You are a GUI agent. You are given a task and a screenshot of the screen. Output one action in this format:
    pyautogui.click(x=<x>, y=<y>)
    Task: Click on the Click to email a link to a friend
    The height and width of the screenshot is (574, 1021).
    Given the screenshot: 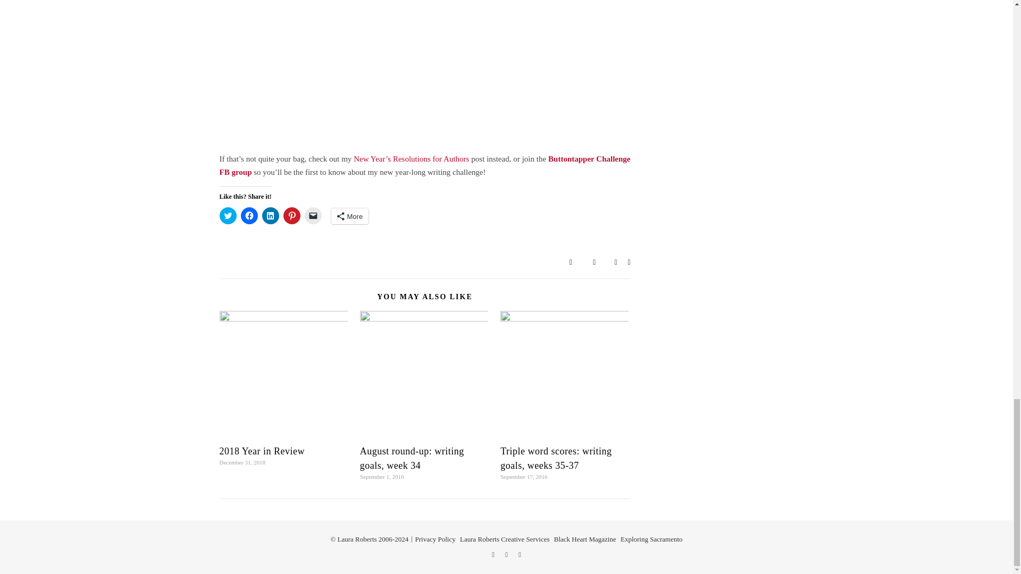 What is the action you would take?
    pyautogui.click(x=313, y=216)
    